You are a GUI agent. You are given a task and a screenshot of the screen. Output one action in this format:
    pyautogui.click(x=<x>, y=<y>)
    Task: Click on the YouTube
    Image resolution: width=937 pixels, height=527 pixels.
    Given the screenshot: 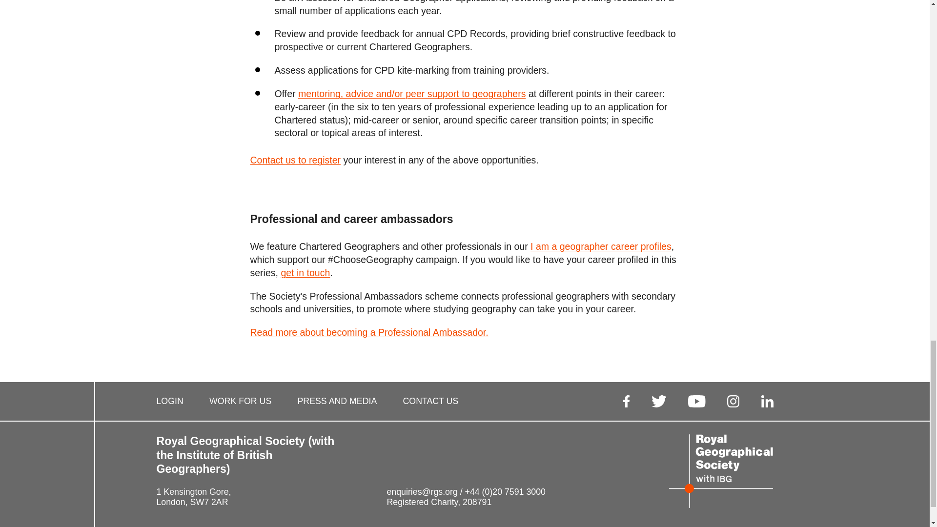 What is the action you would take?
    pyautogui.click(x=696, y=401)
    